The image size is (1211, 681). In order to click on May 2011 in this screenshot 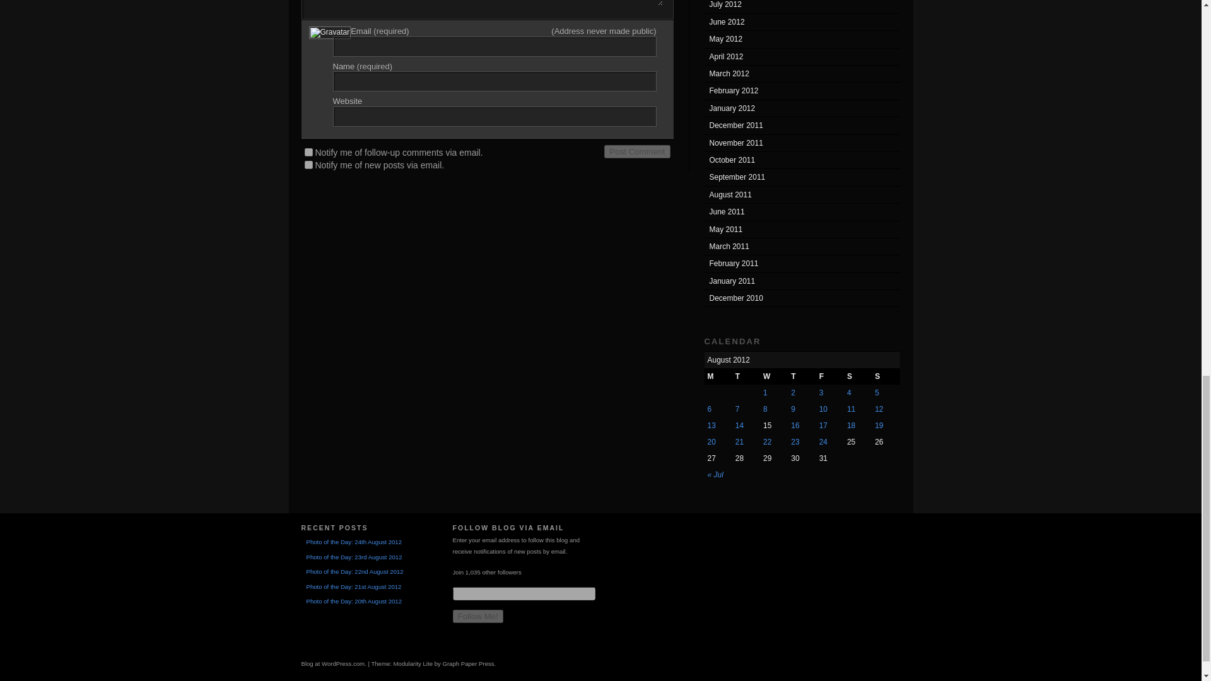, I will do `click(801, 230)`.